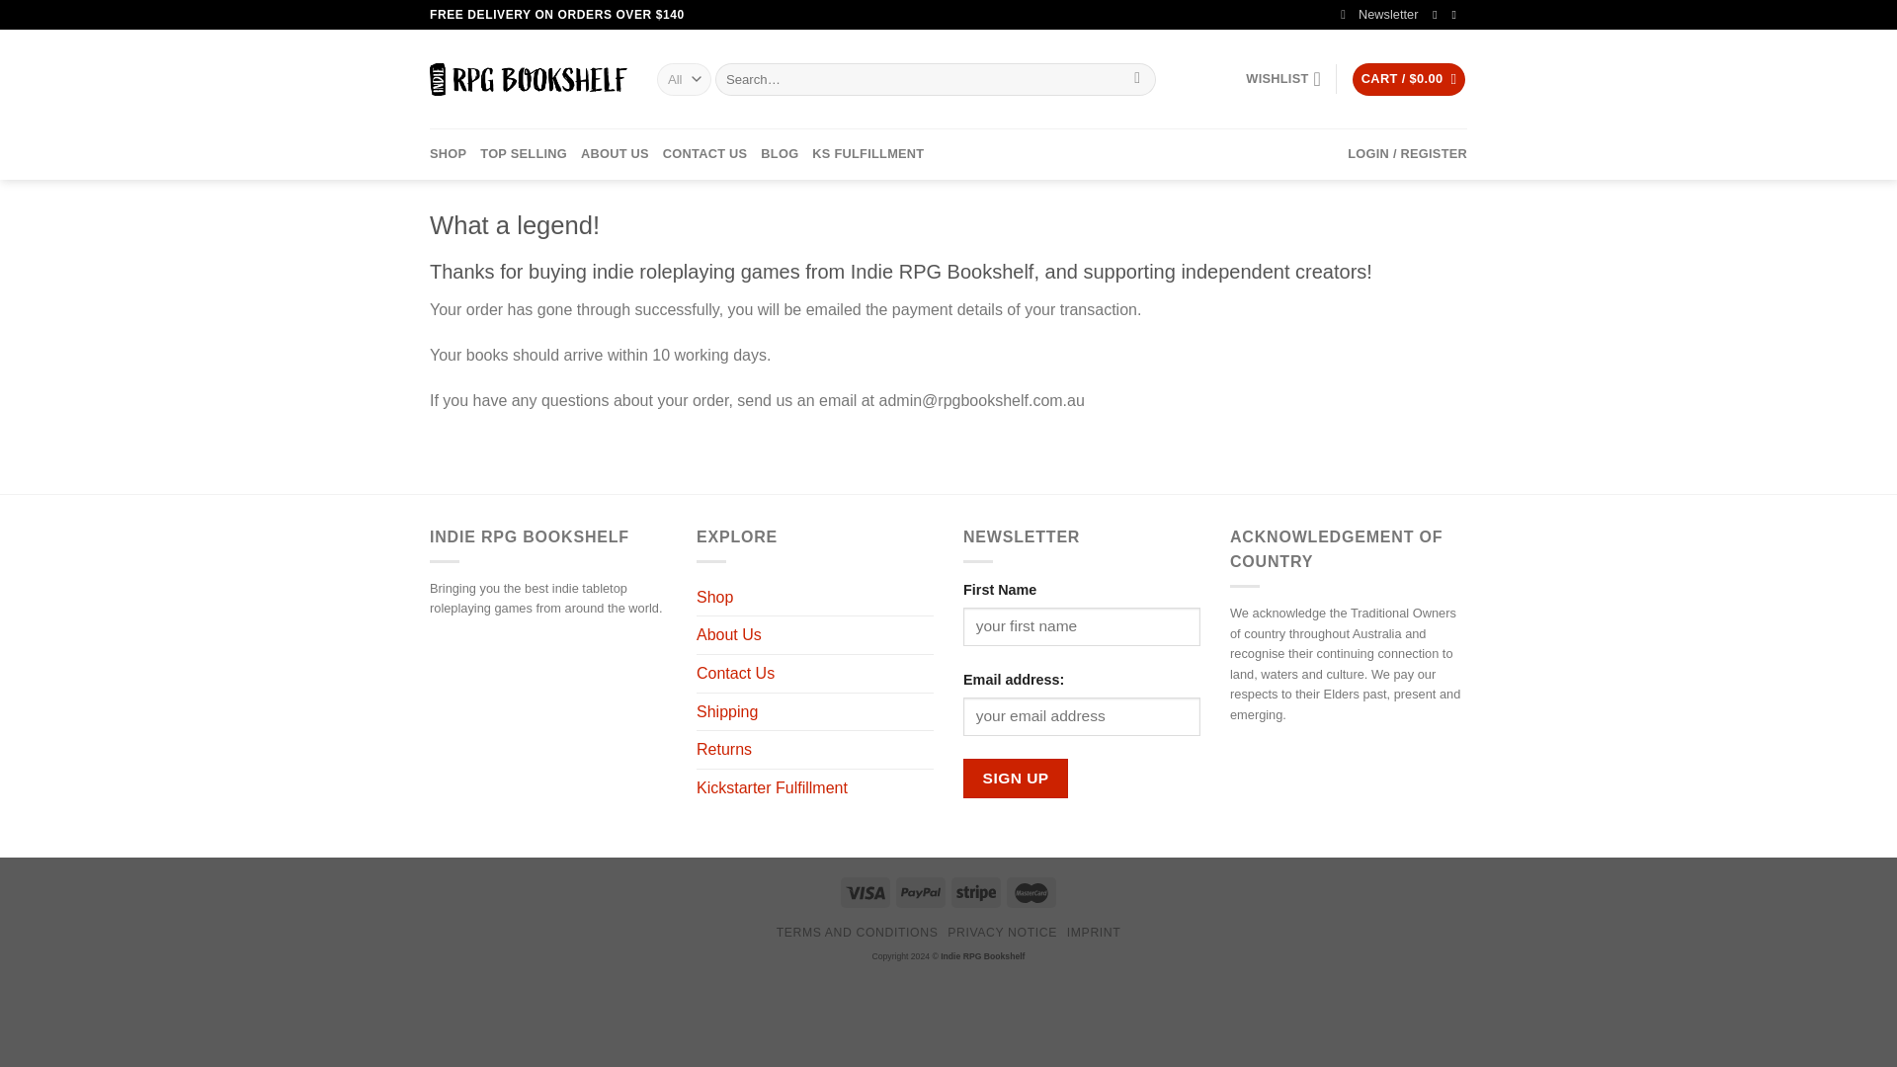 This screenshot has width=1897, height=1067. What do you see at coordinates (726, 711) in the screenshot?
I see `Shipping` at bounding box center [726, 711].